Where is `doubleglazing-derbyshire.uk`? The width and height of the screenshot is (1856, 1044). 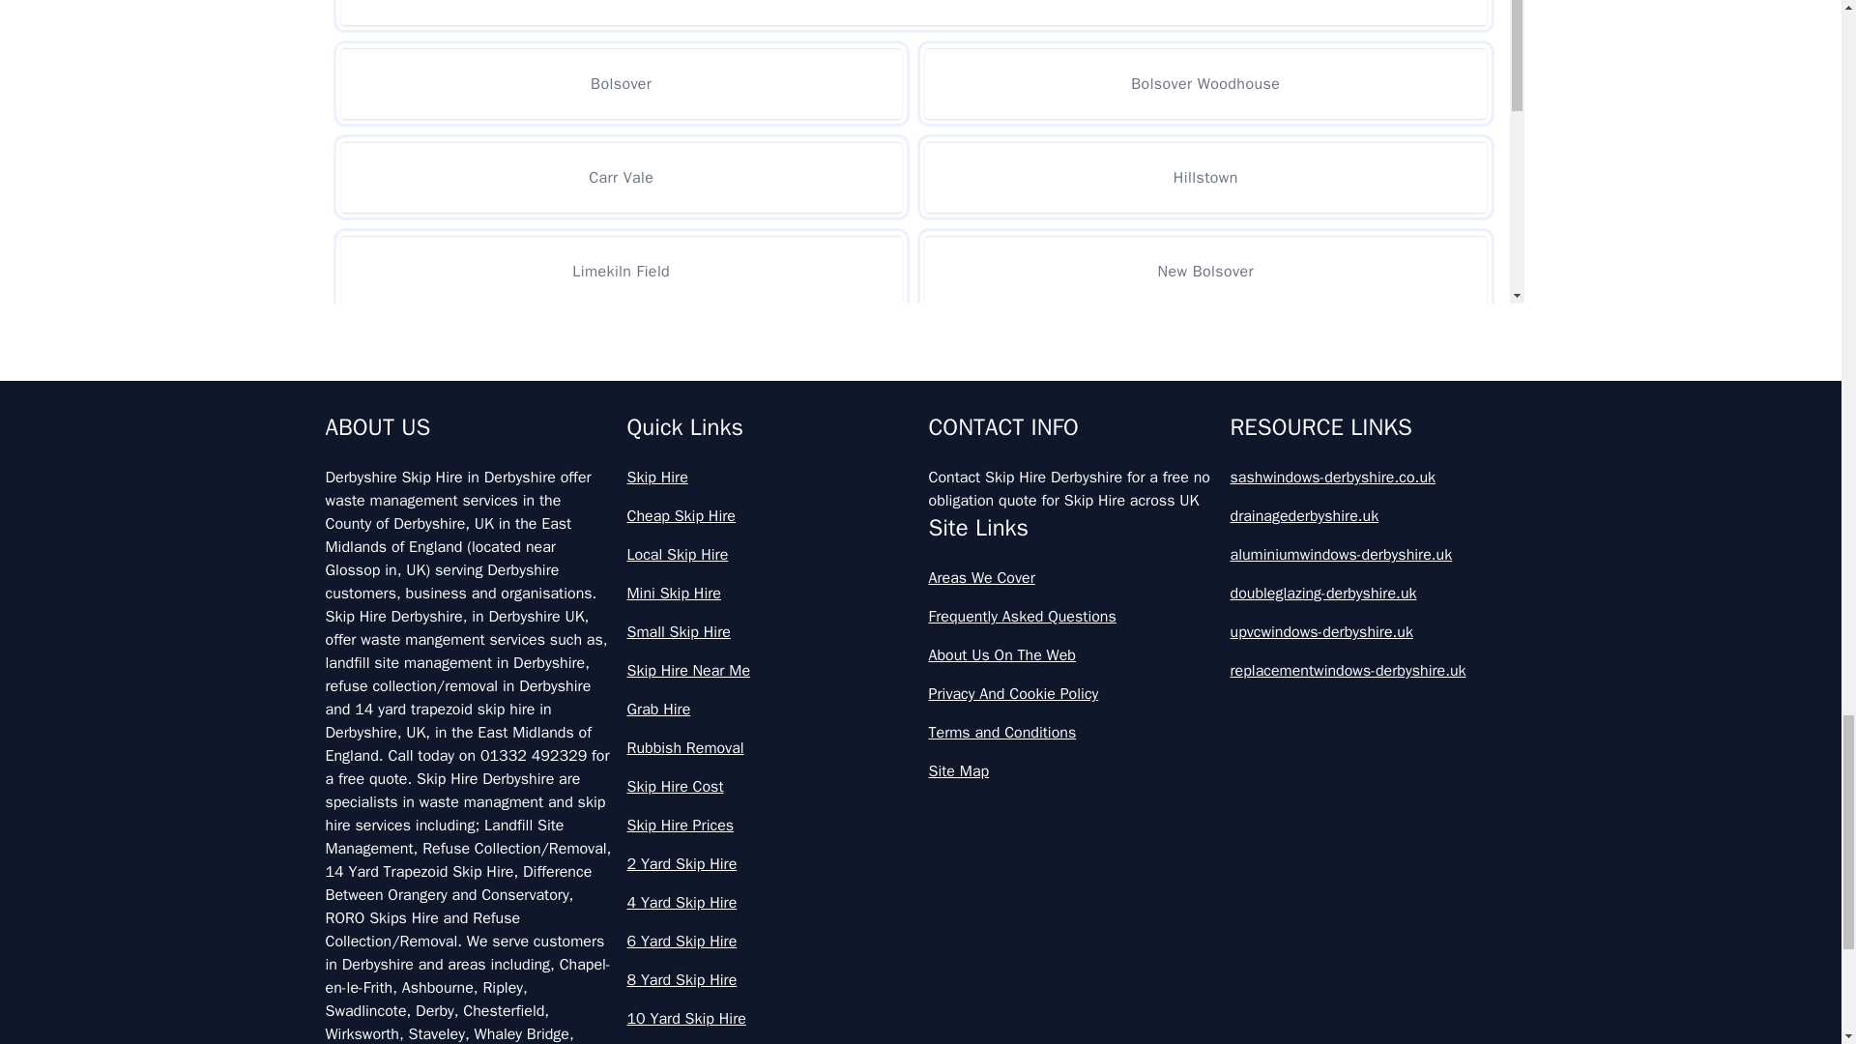
doubleglazing-derbyshire.uk is located at coordinates (1373, 594).